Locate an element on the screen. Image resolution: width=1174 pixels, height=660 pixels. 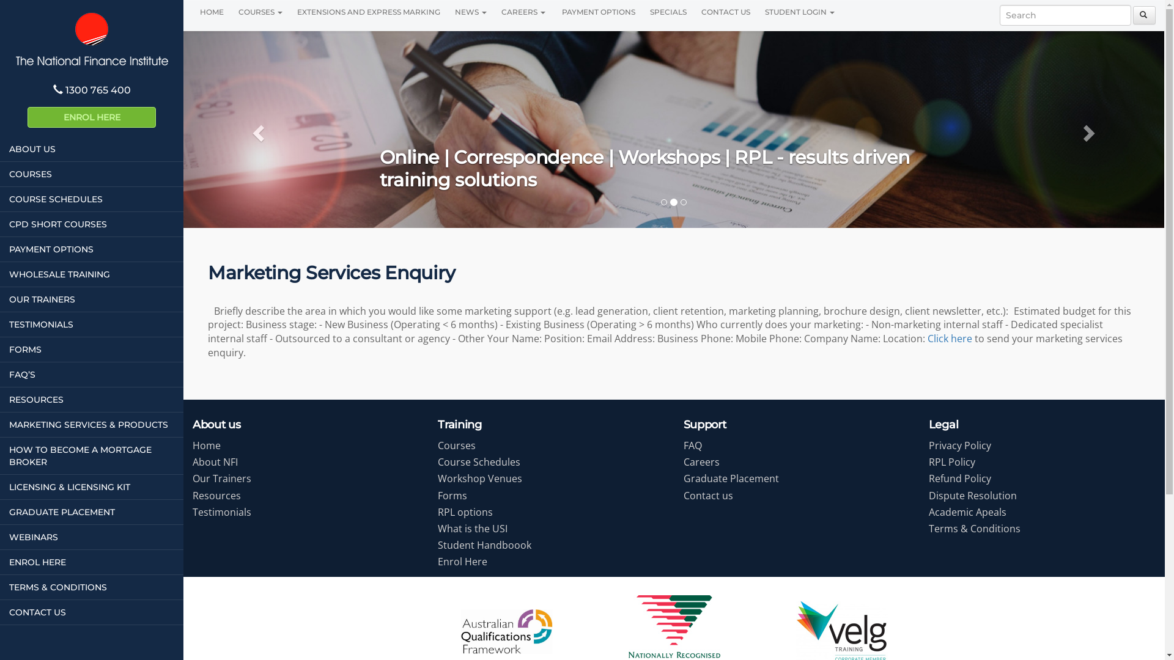
Workshop Venues is located at coordinates (480, 479).